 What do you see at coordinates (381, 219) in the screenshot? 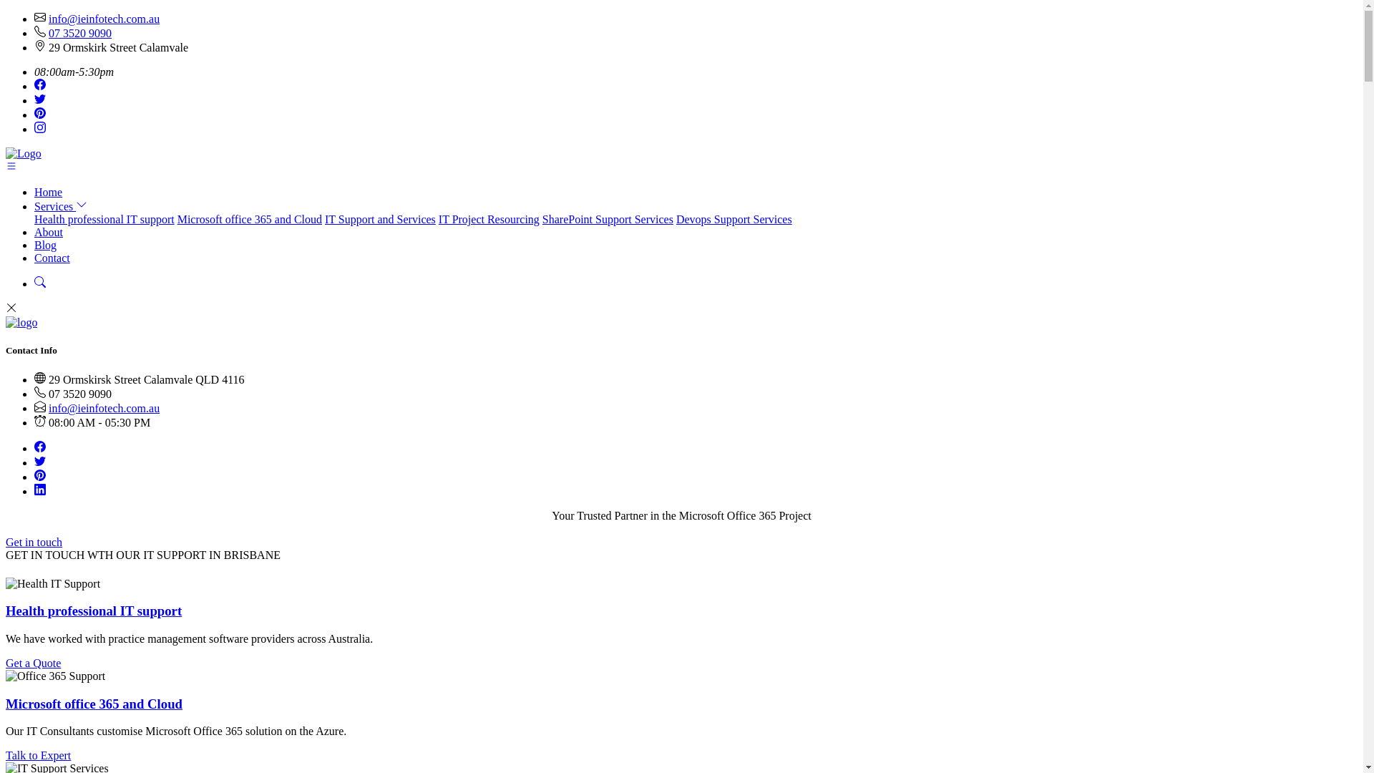
I see `IT Support and Services` at bounding box center [381, 219].